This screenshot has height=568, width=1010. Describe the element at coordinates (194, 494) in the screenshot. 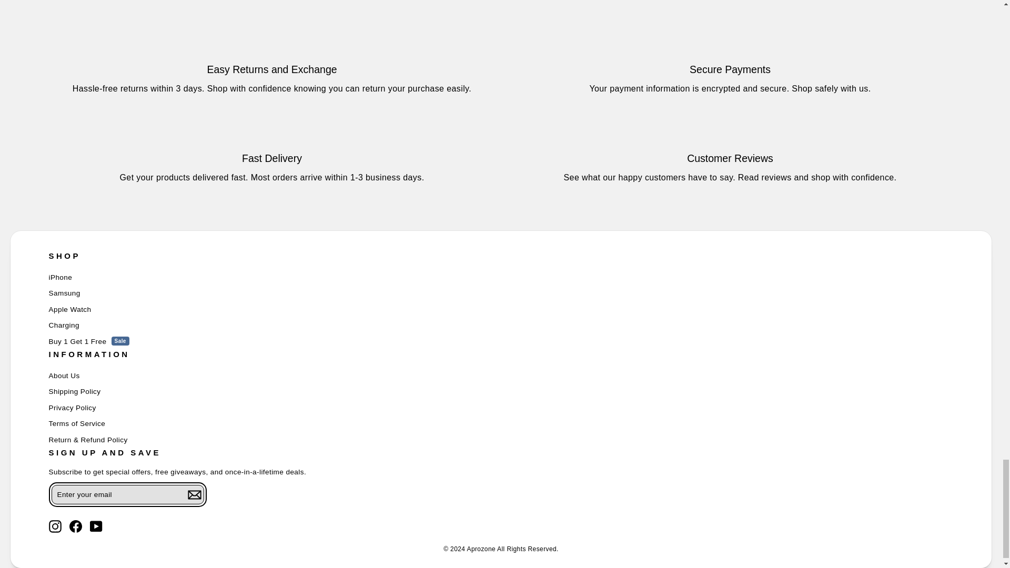

I see `icon-email` at that location.